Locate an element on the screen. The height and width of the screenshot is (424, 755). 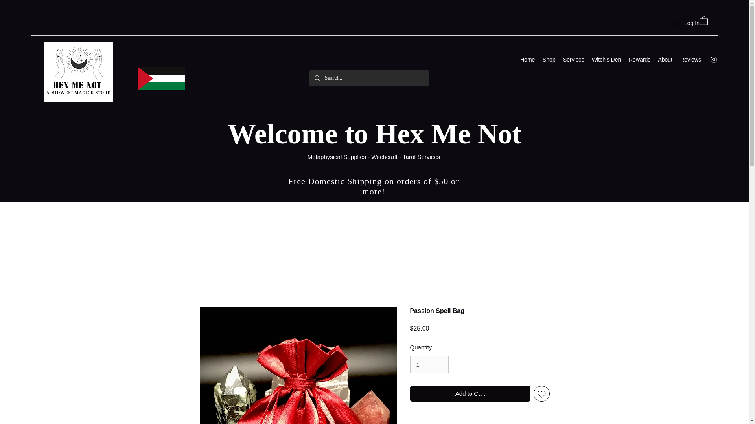
About is located at coordinates (665, 60).